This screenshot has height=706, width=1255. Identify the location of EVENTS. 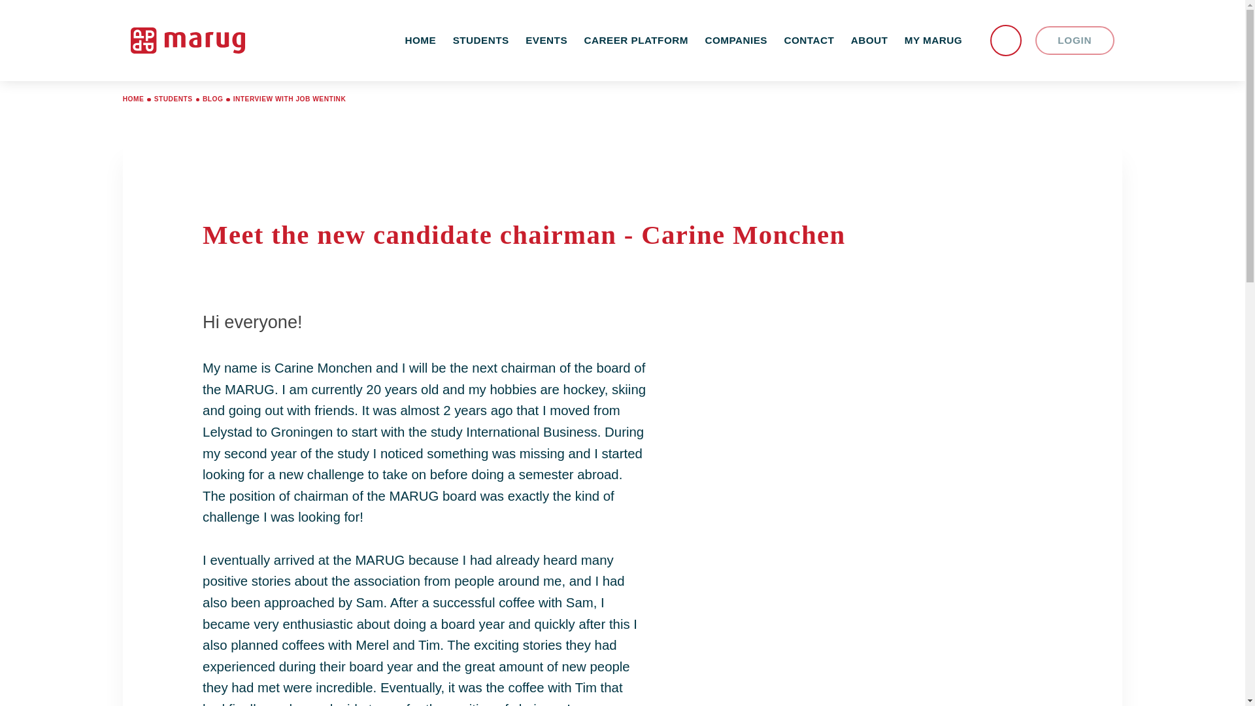
(546, 41).